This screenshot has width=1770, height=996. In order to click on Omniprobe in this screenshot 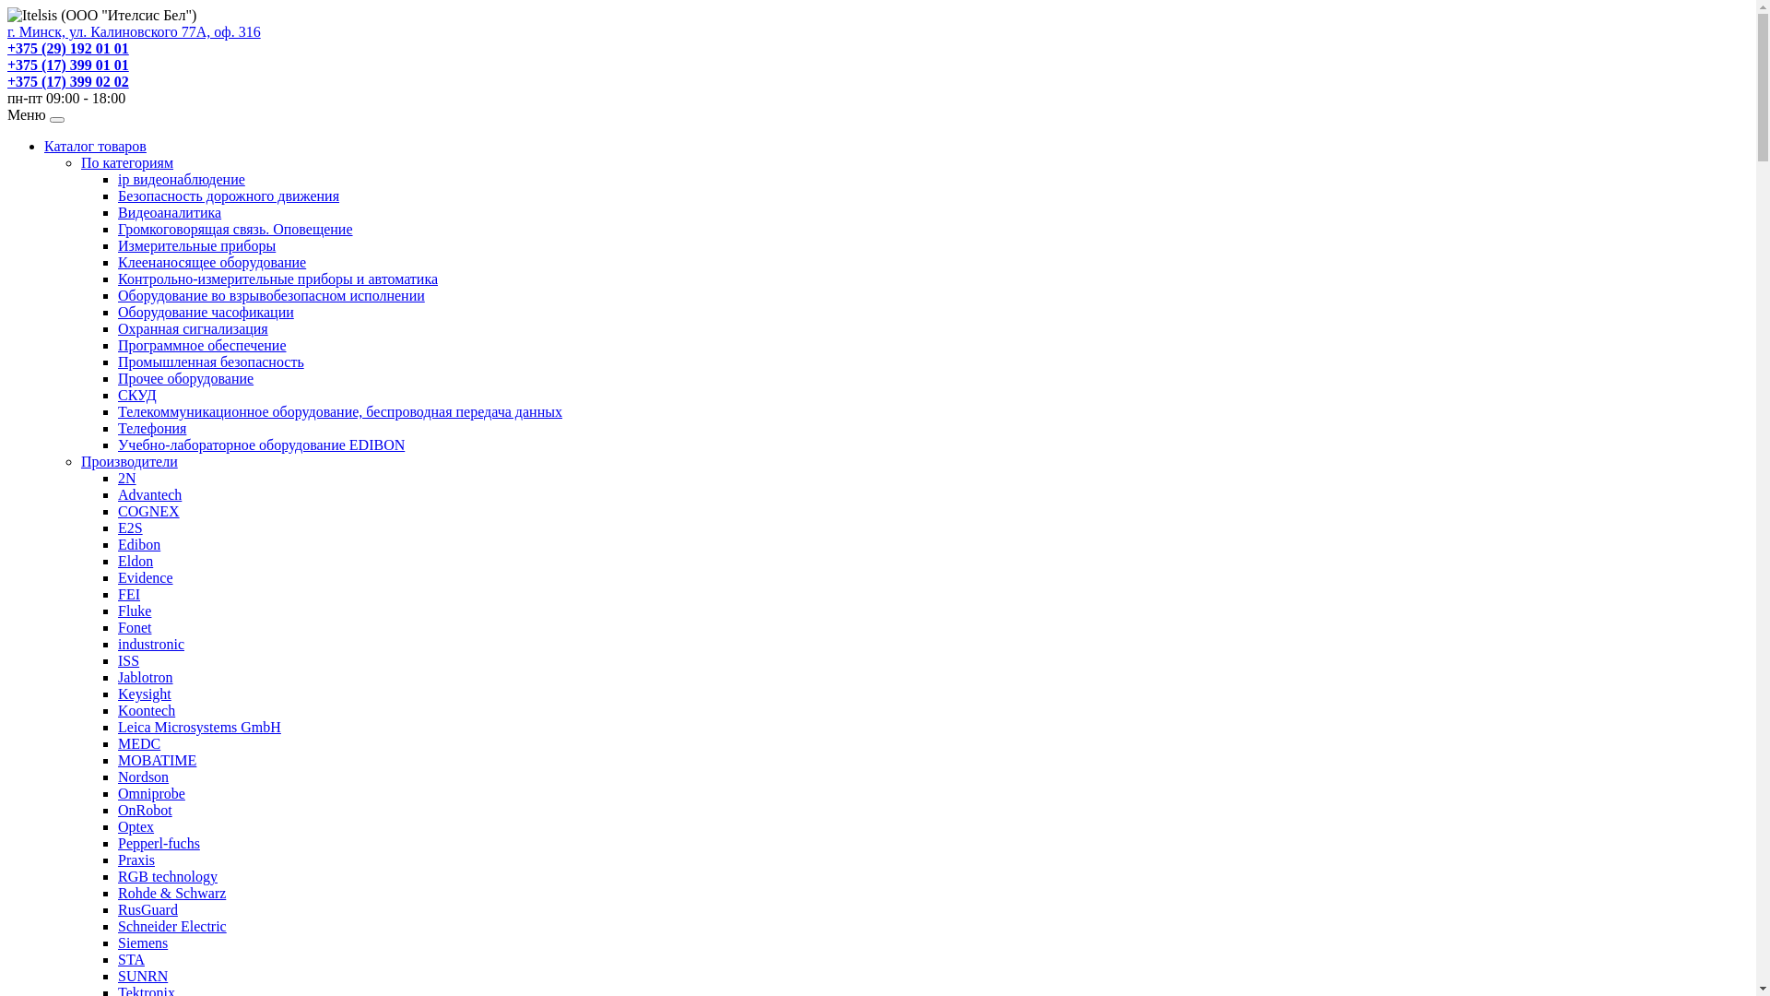, I will do `click(151, 793)`.